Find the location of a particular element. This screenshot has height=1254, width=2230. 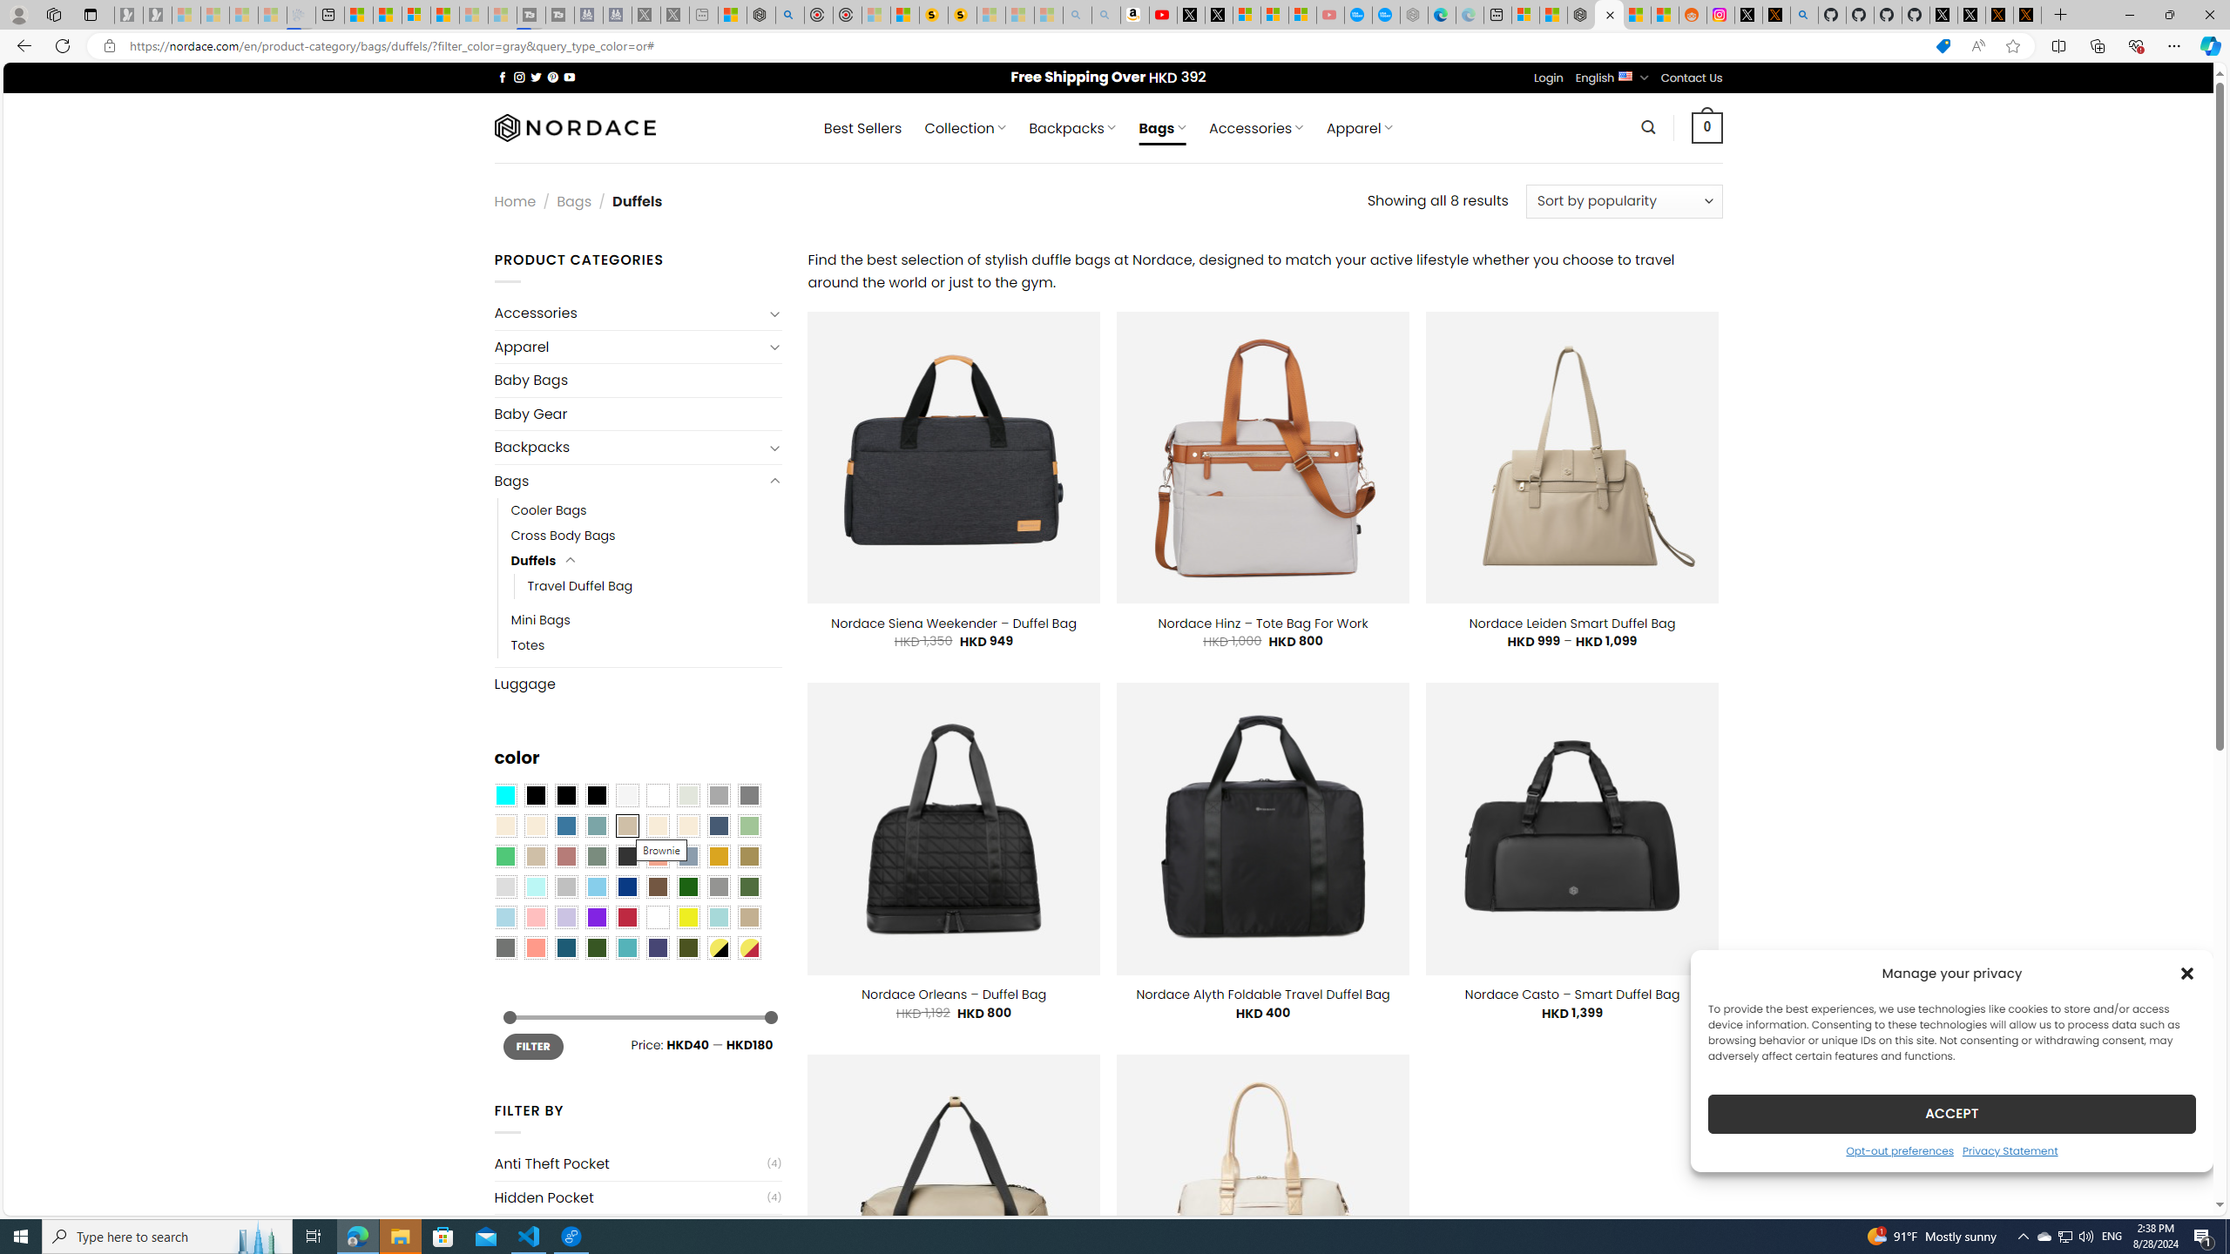

Blue is located at coordinates (566, 826).